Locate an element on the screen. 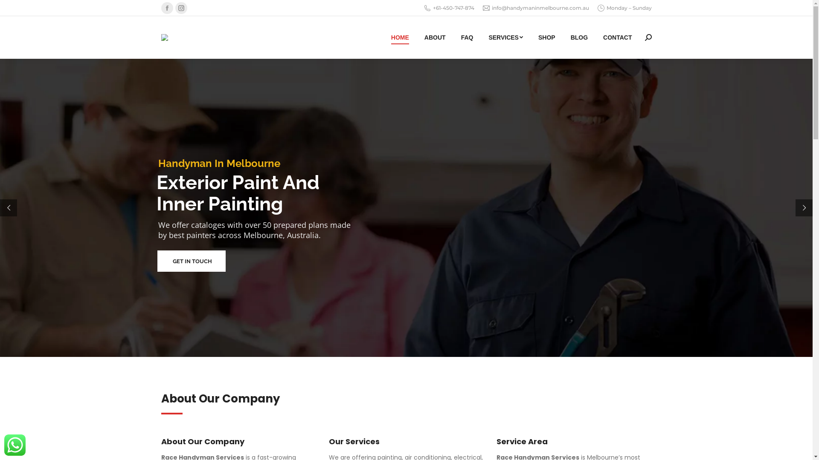  BLOG is located at coordinates (579, 37).